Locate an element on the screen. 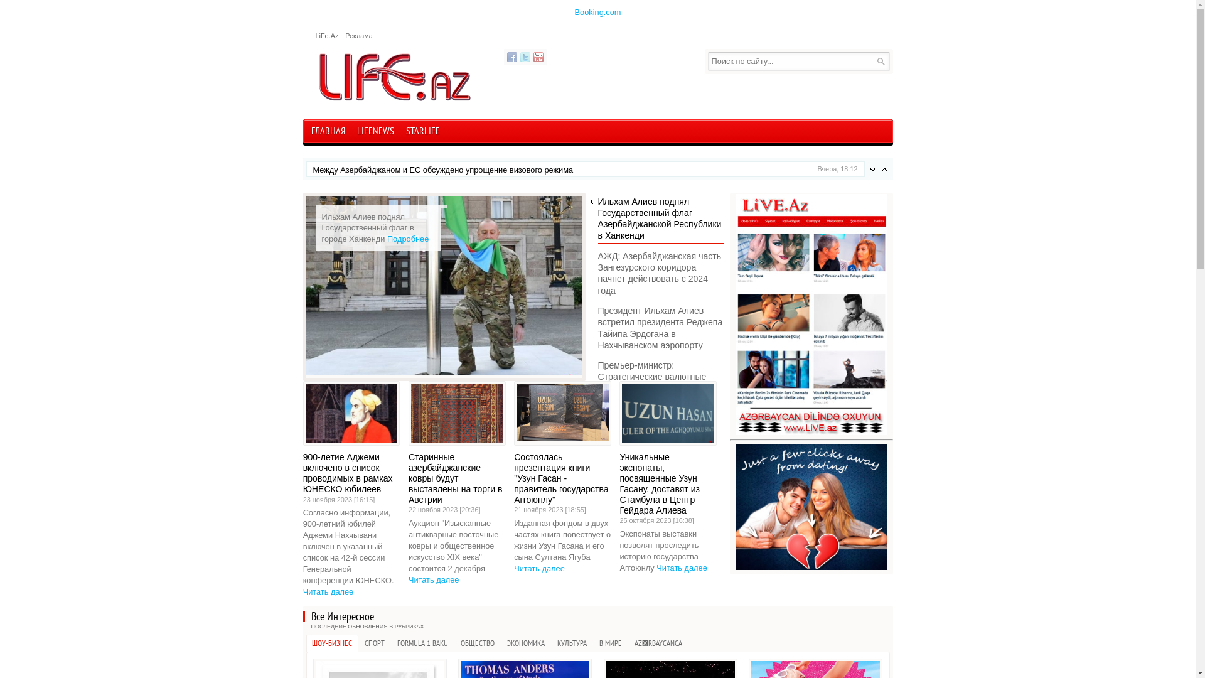  LIFENEWS is located at coordinates (375, 132).